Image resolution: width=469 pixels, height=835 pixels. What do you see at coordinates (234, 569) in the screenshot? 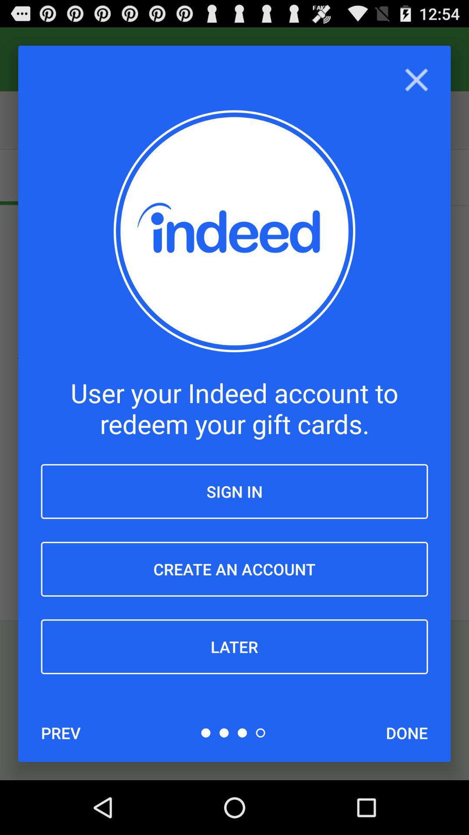
I see `open create an account item` at bounding box center [234, 569].